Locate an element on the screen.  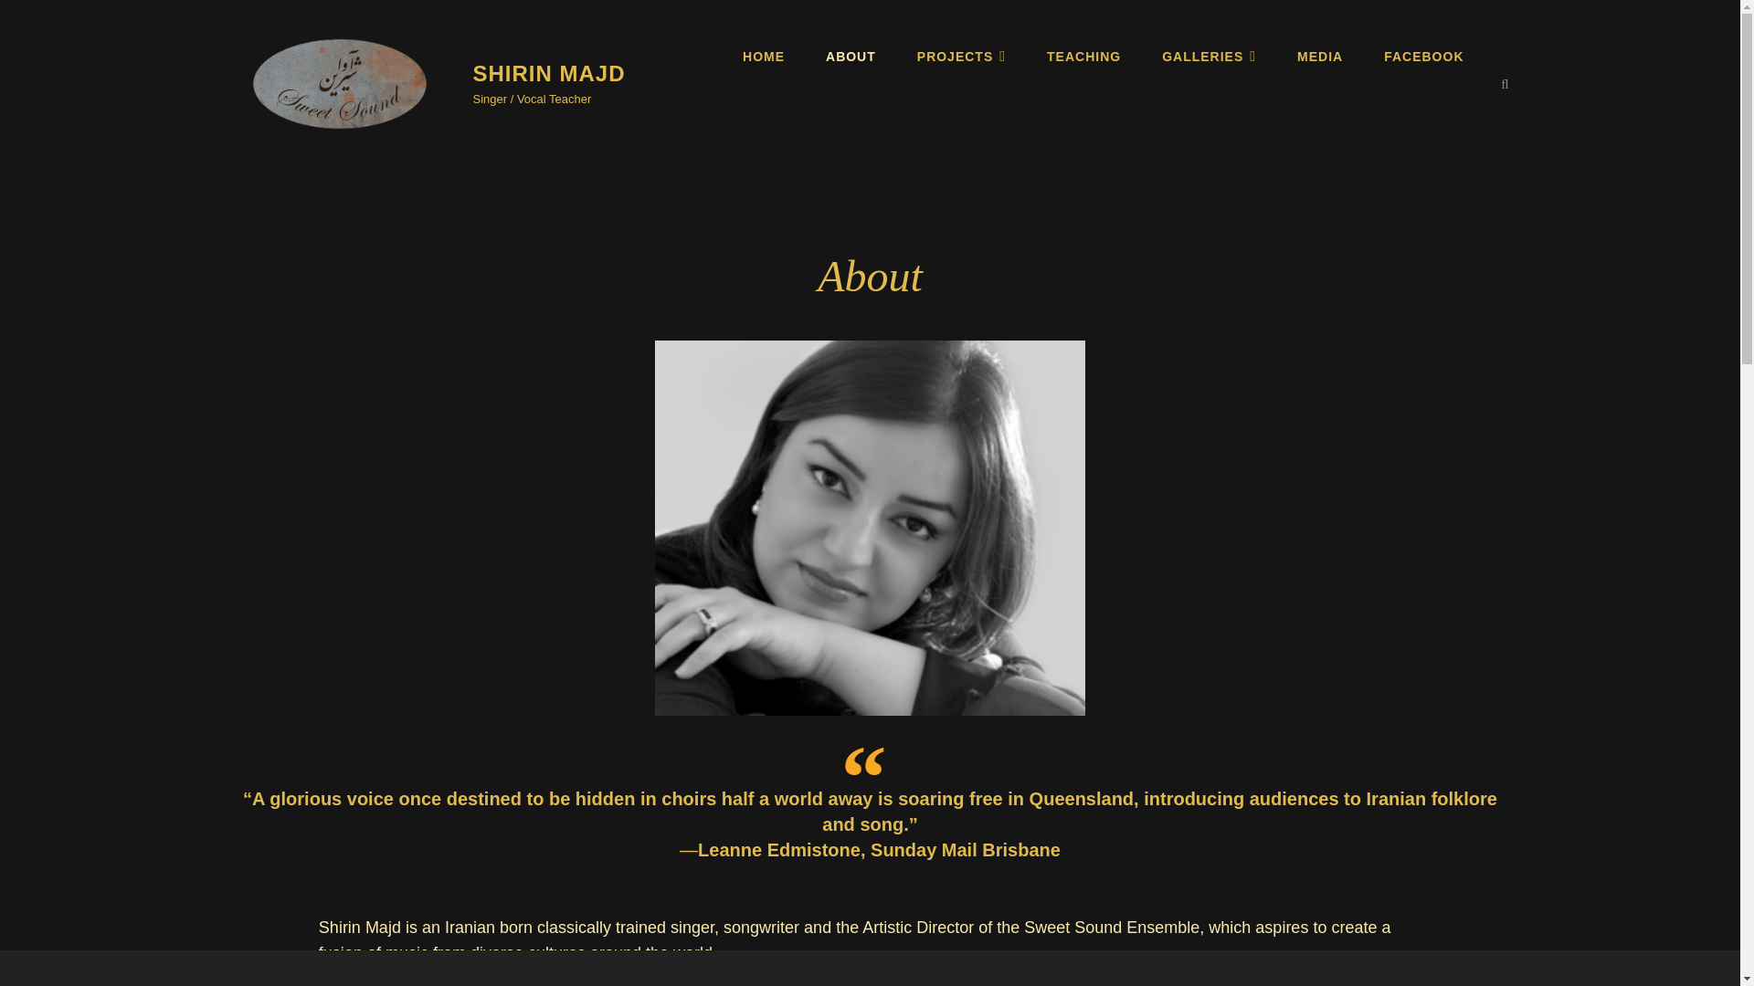
TEACHING is located at coordinates (1083, 57).